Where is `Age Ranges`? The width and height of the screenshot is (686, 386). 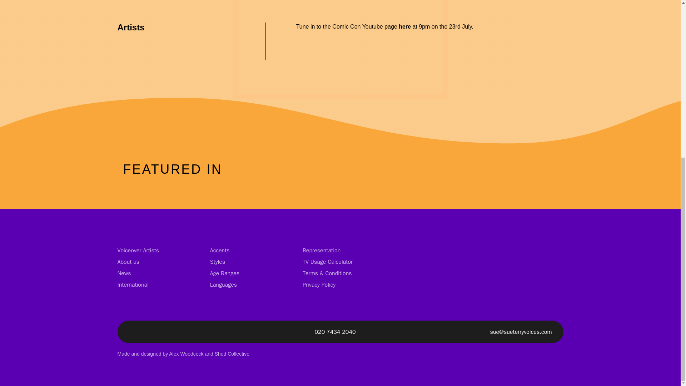 Age Ranges is located at coordinates (224, 273).